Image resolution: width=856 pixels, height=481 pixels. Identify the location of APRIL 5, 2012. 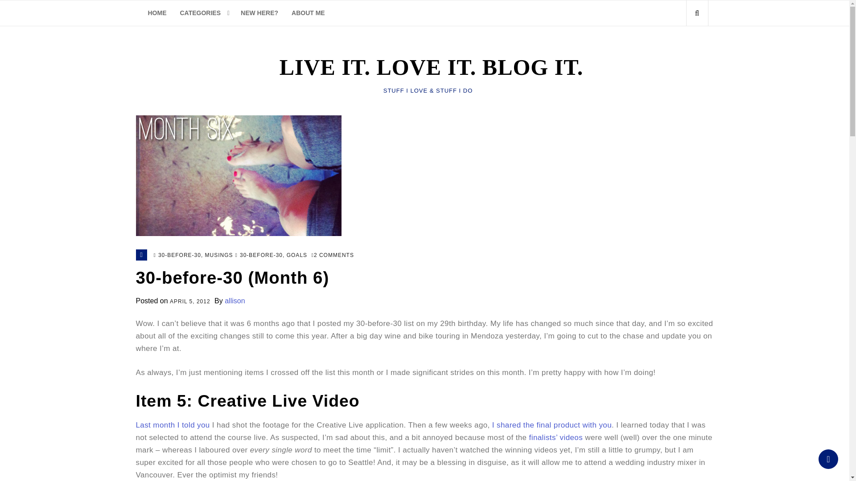
(190, 302).